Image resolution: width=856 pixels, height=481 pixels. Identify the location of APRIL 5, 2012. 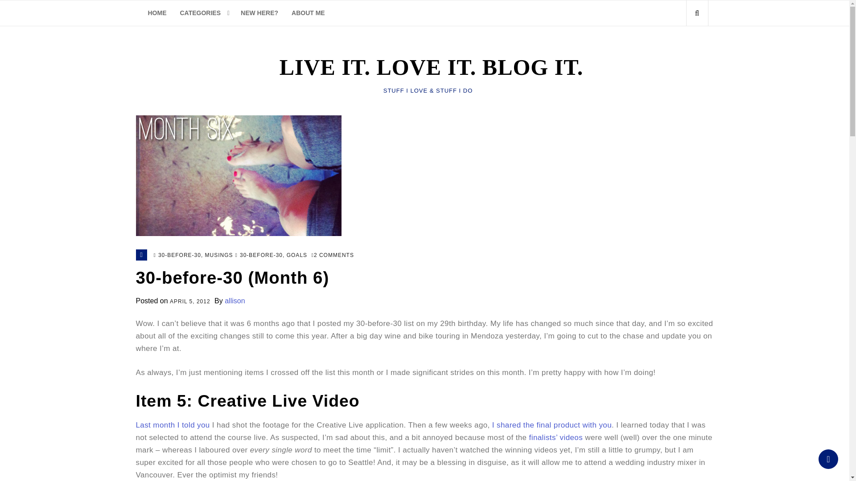
(190, 302).